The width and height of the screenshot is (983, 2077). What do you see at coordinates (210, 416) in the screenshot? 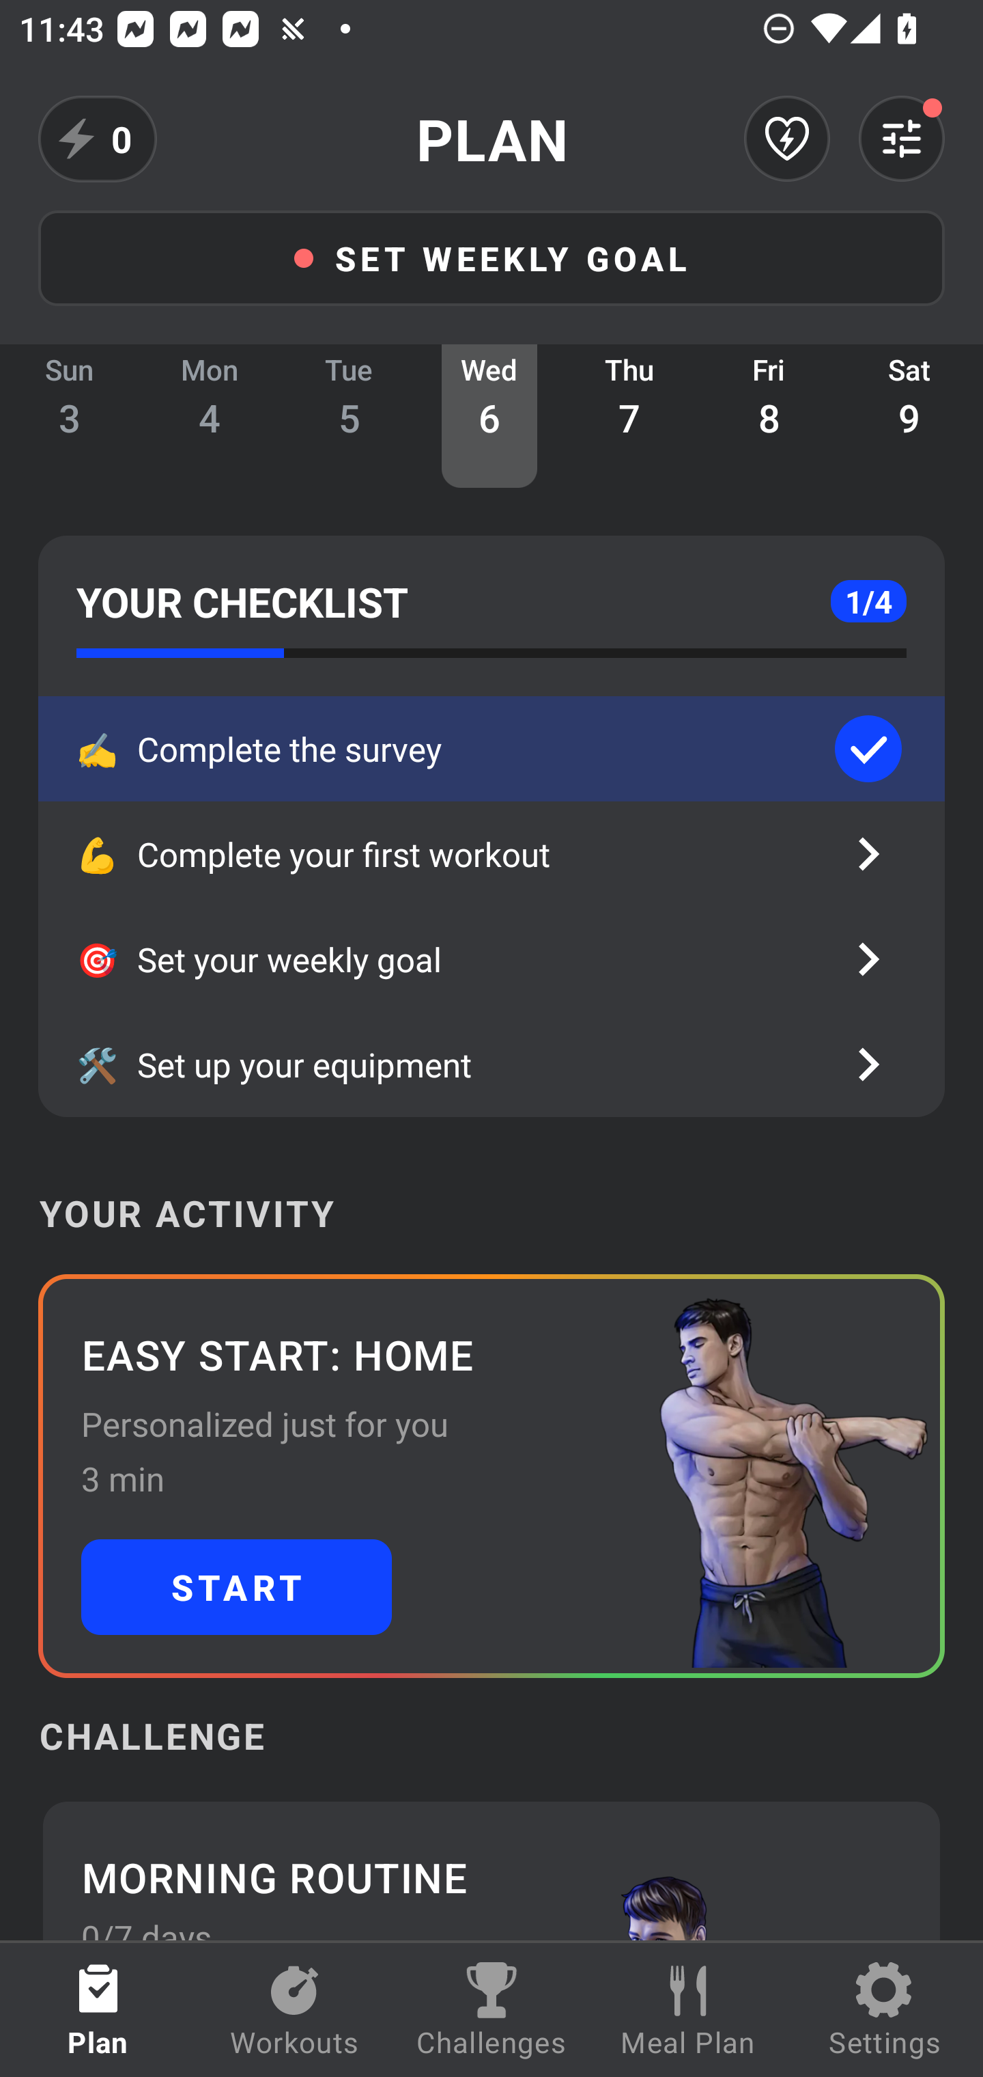
I see `Mon 4` at bounding box center [210, 416].